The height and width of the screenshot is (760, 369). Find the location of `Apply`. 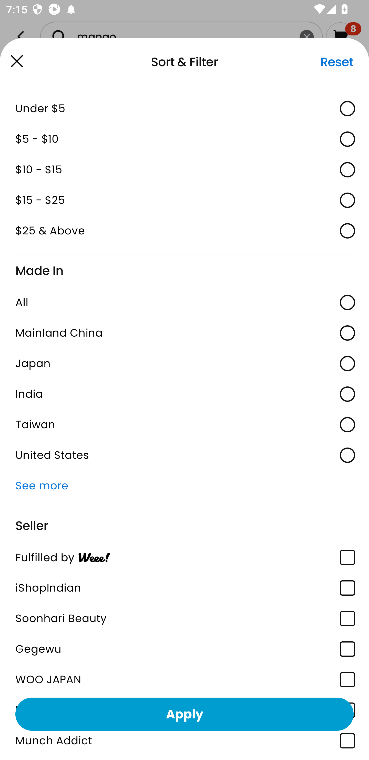

Apply is located at coordinates (184, 714).